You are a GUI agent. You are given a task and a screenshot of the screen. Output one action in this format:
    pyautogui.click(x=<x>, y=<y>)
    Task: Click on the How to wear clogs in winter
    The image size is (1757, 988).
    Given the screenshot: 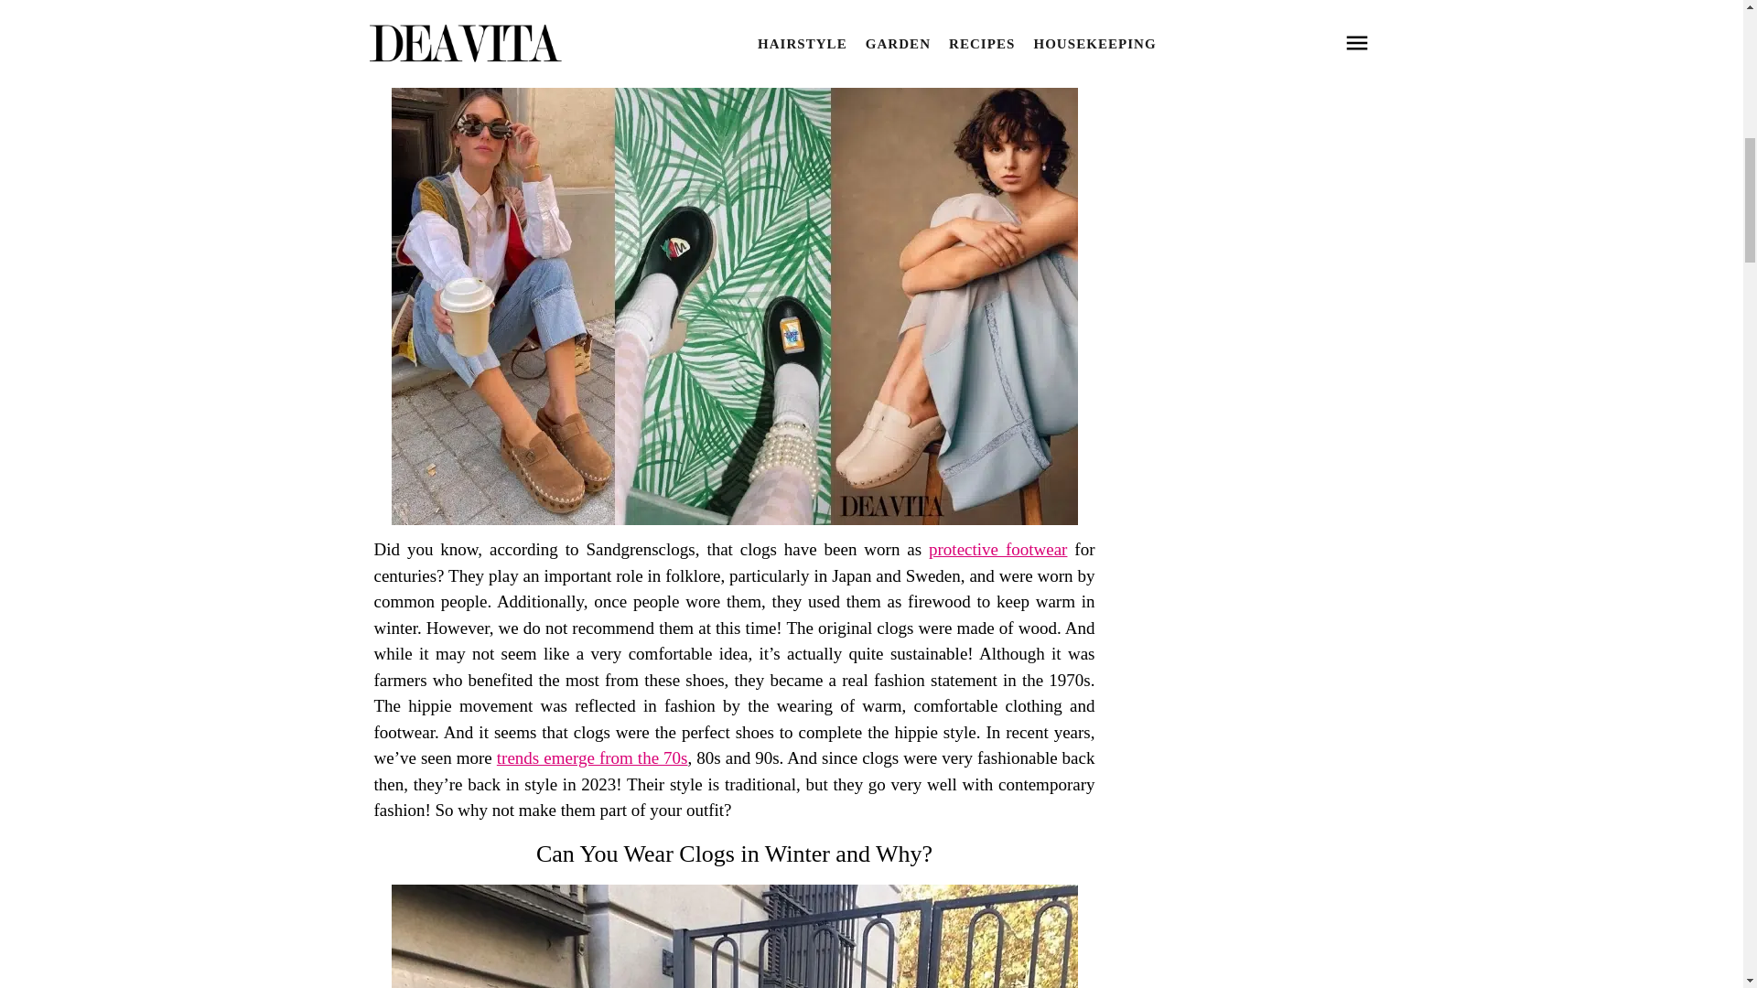 What is the action you would take?
    pyautogui.click(x=735, y=936)
    